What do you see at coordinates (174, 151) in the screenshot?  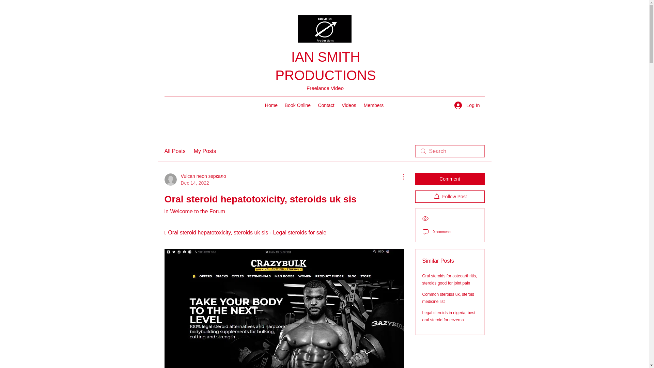 I see `All Posts` at bounding box center [174, 151].